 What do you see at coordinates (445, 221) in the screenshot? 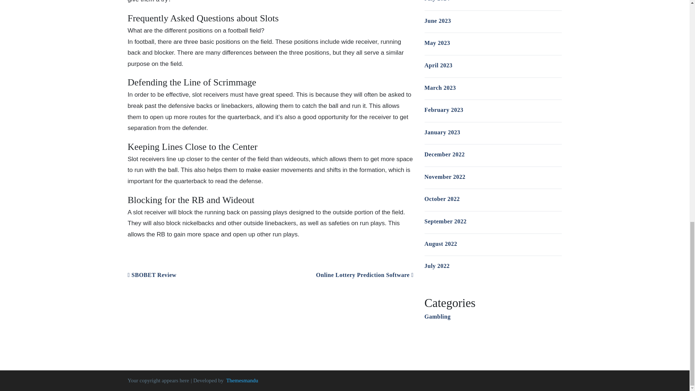
I see `September 2022` at bounding box center [445, 221].